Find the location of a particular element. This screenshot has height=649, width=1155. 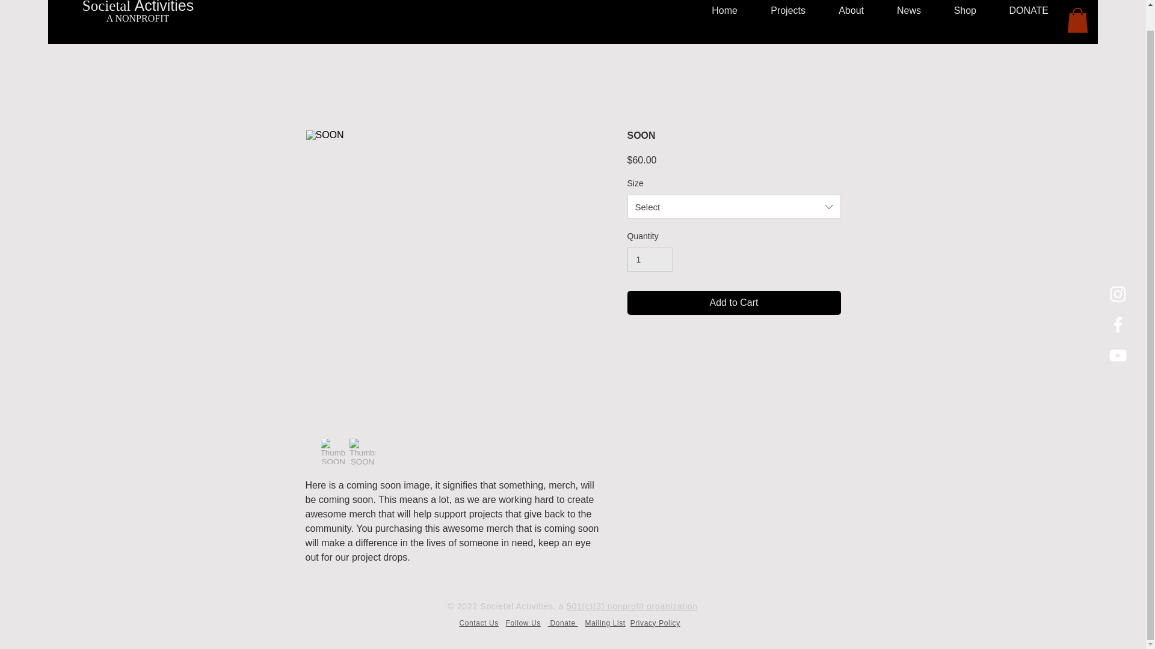

Follow Us is located at coordinates (523, 623).